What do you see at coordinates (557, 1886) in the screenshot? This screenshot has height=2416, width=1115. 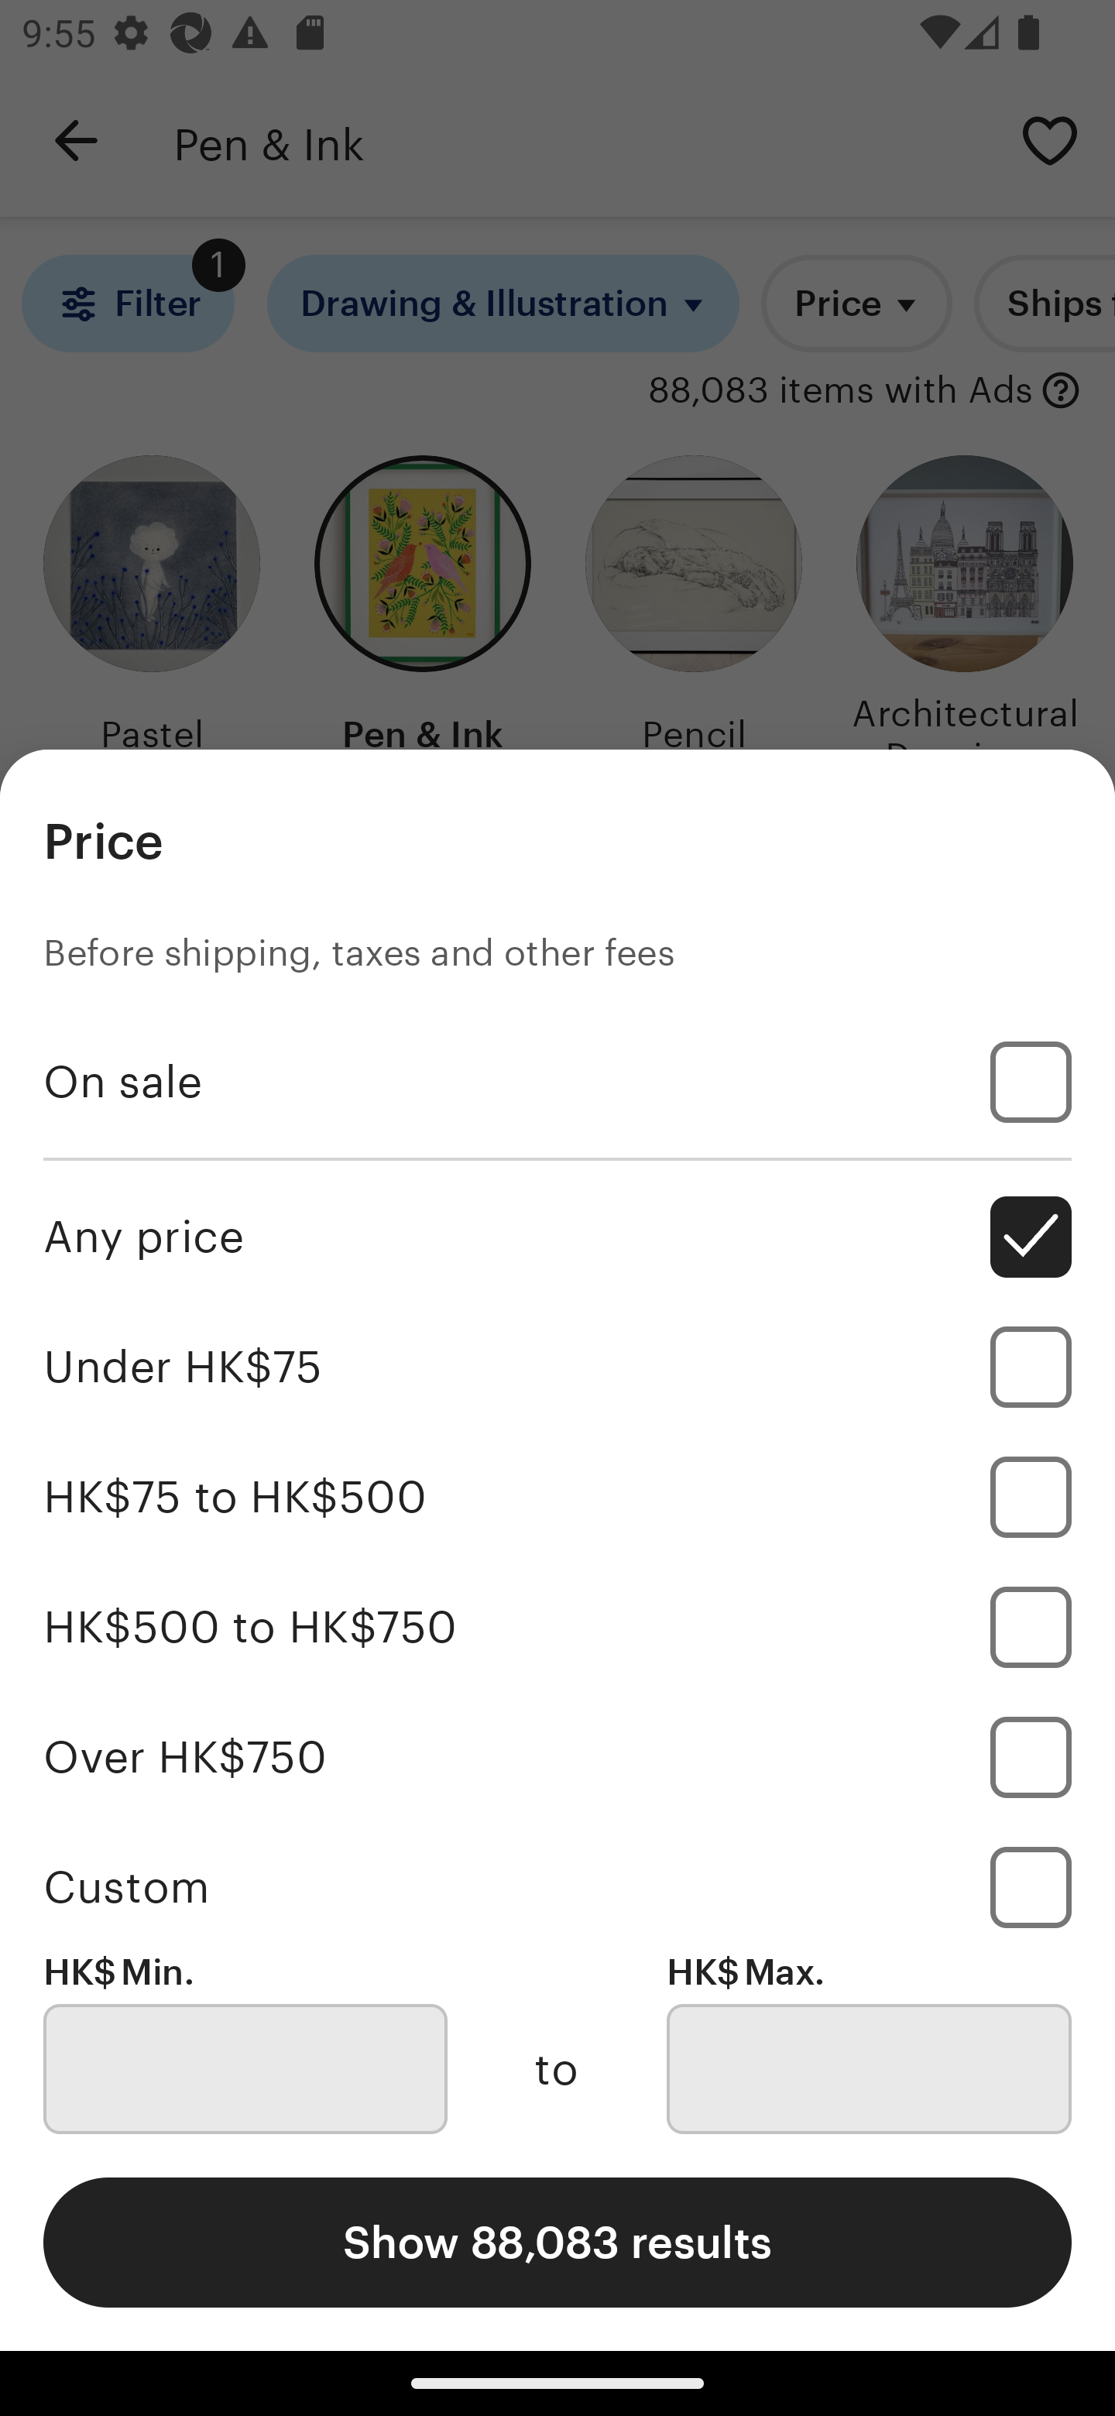 I see `Custom` at bounding box center [557, 1886].